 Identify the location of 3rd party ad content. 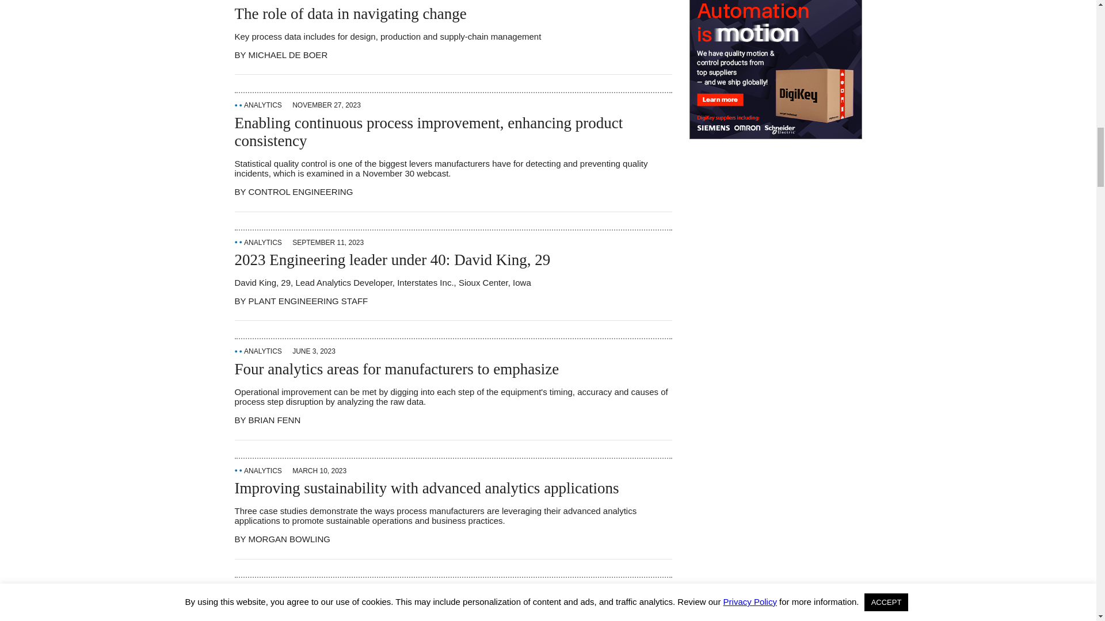
(776, 69).